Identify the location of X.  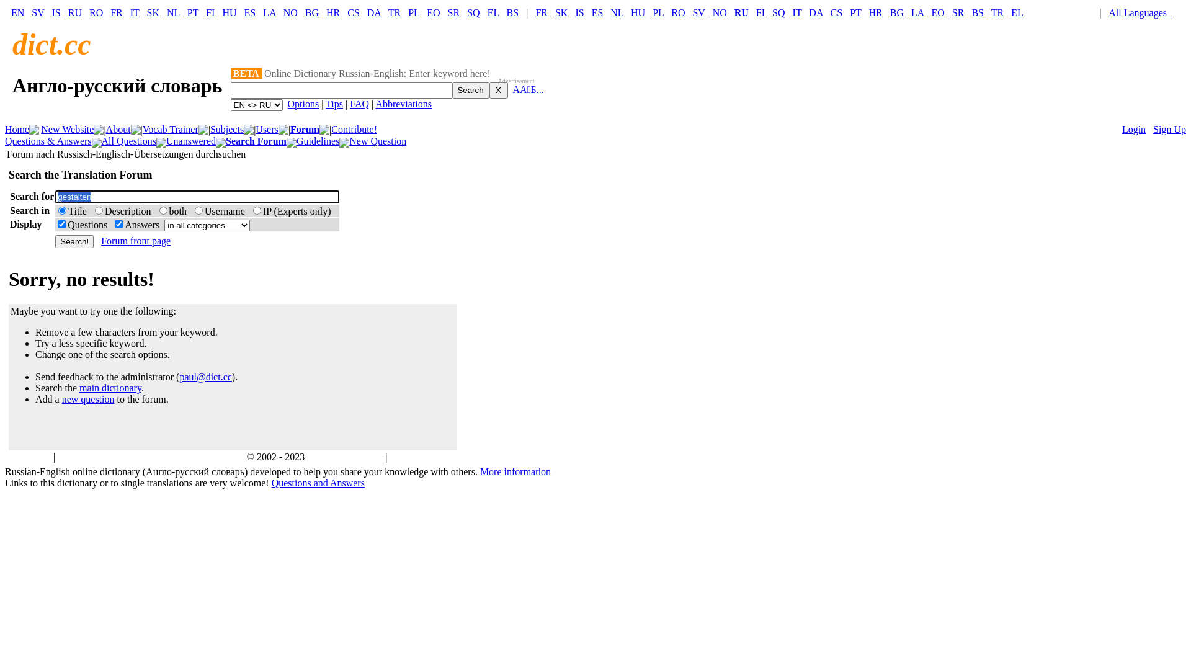
(499, 91).